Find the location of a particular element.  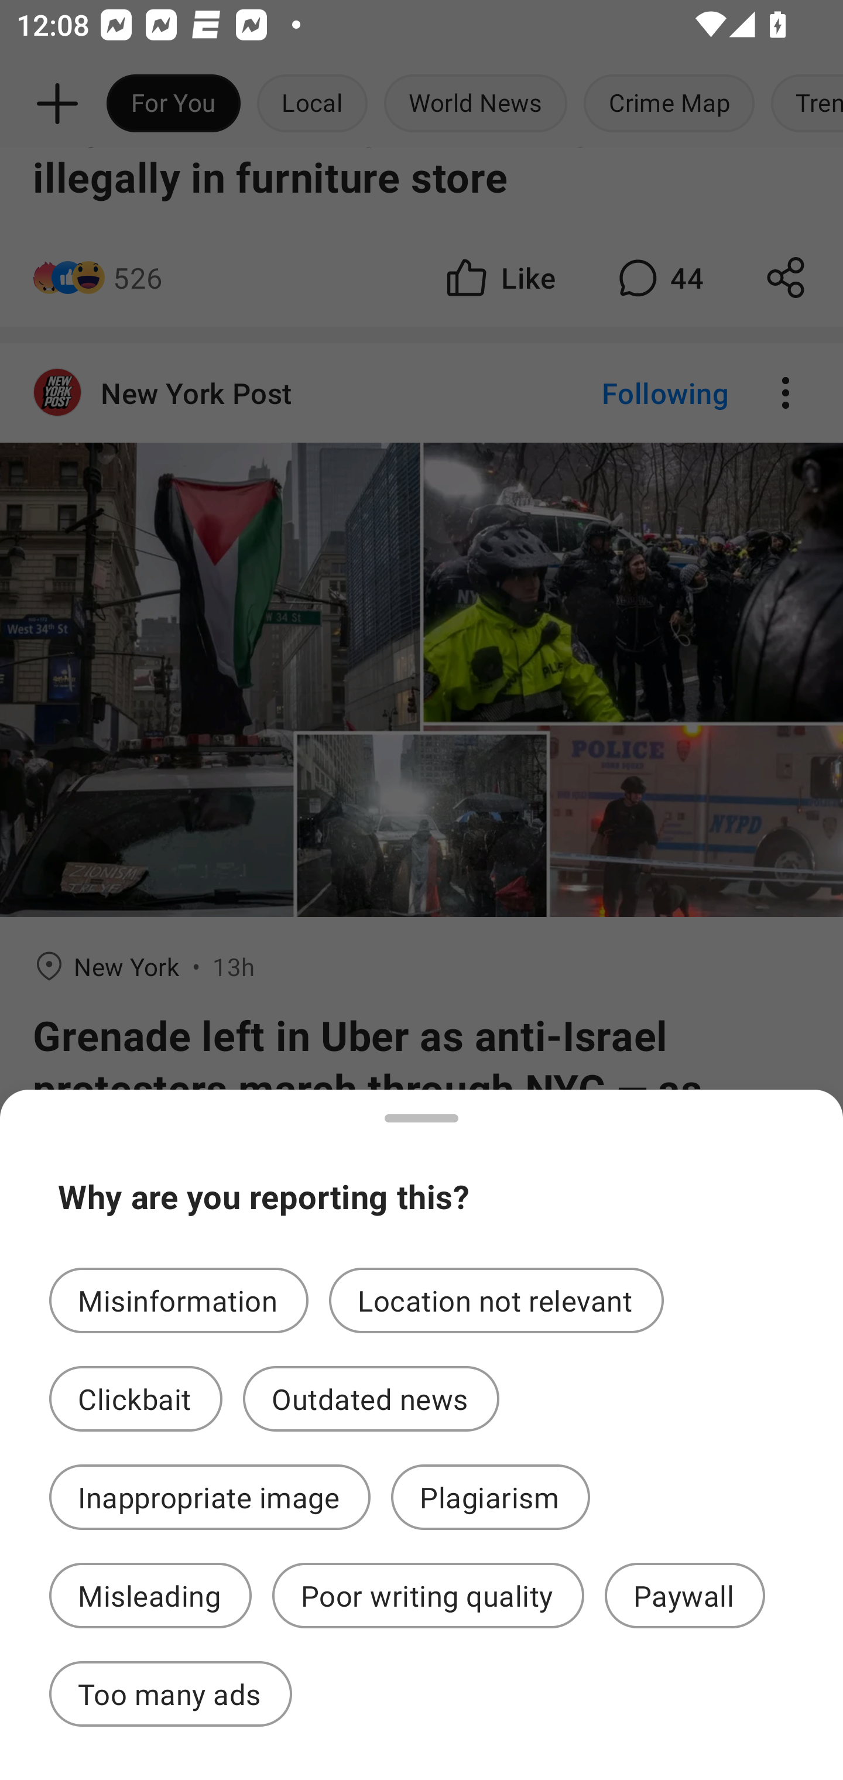

Plagiarism is located at coordinates (491, 1498).